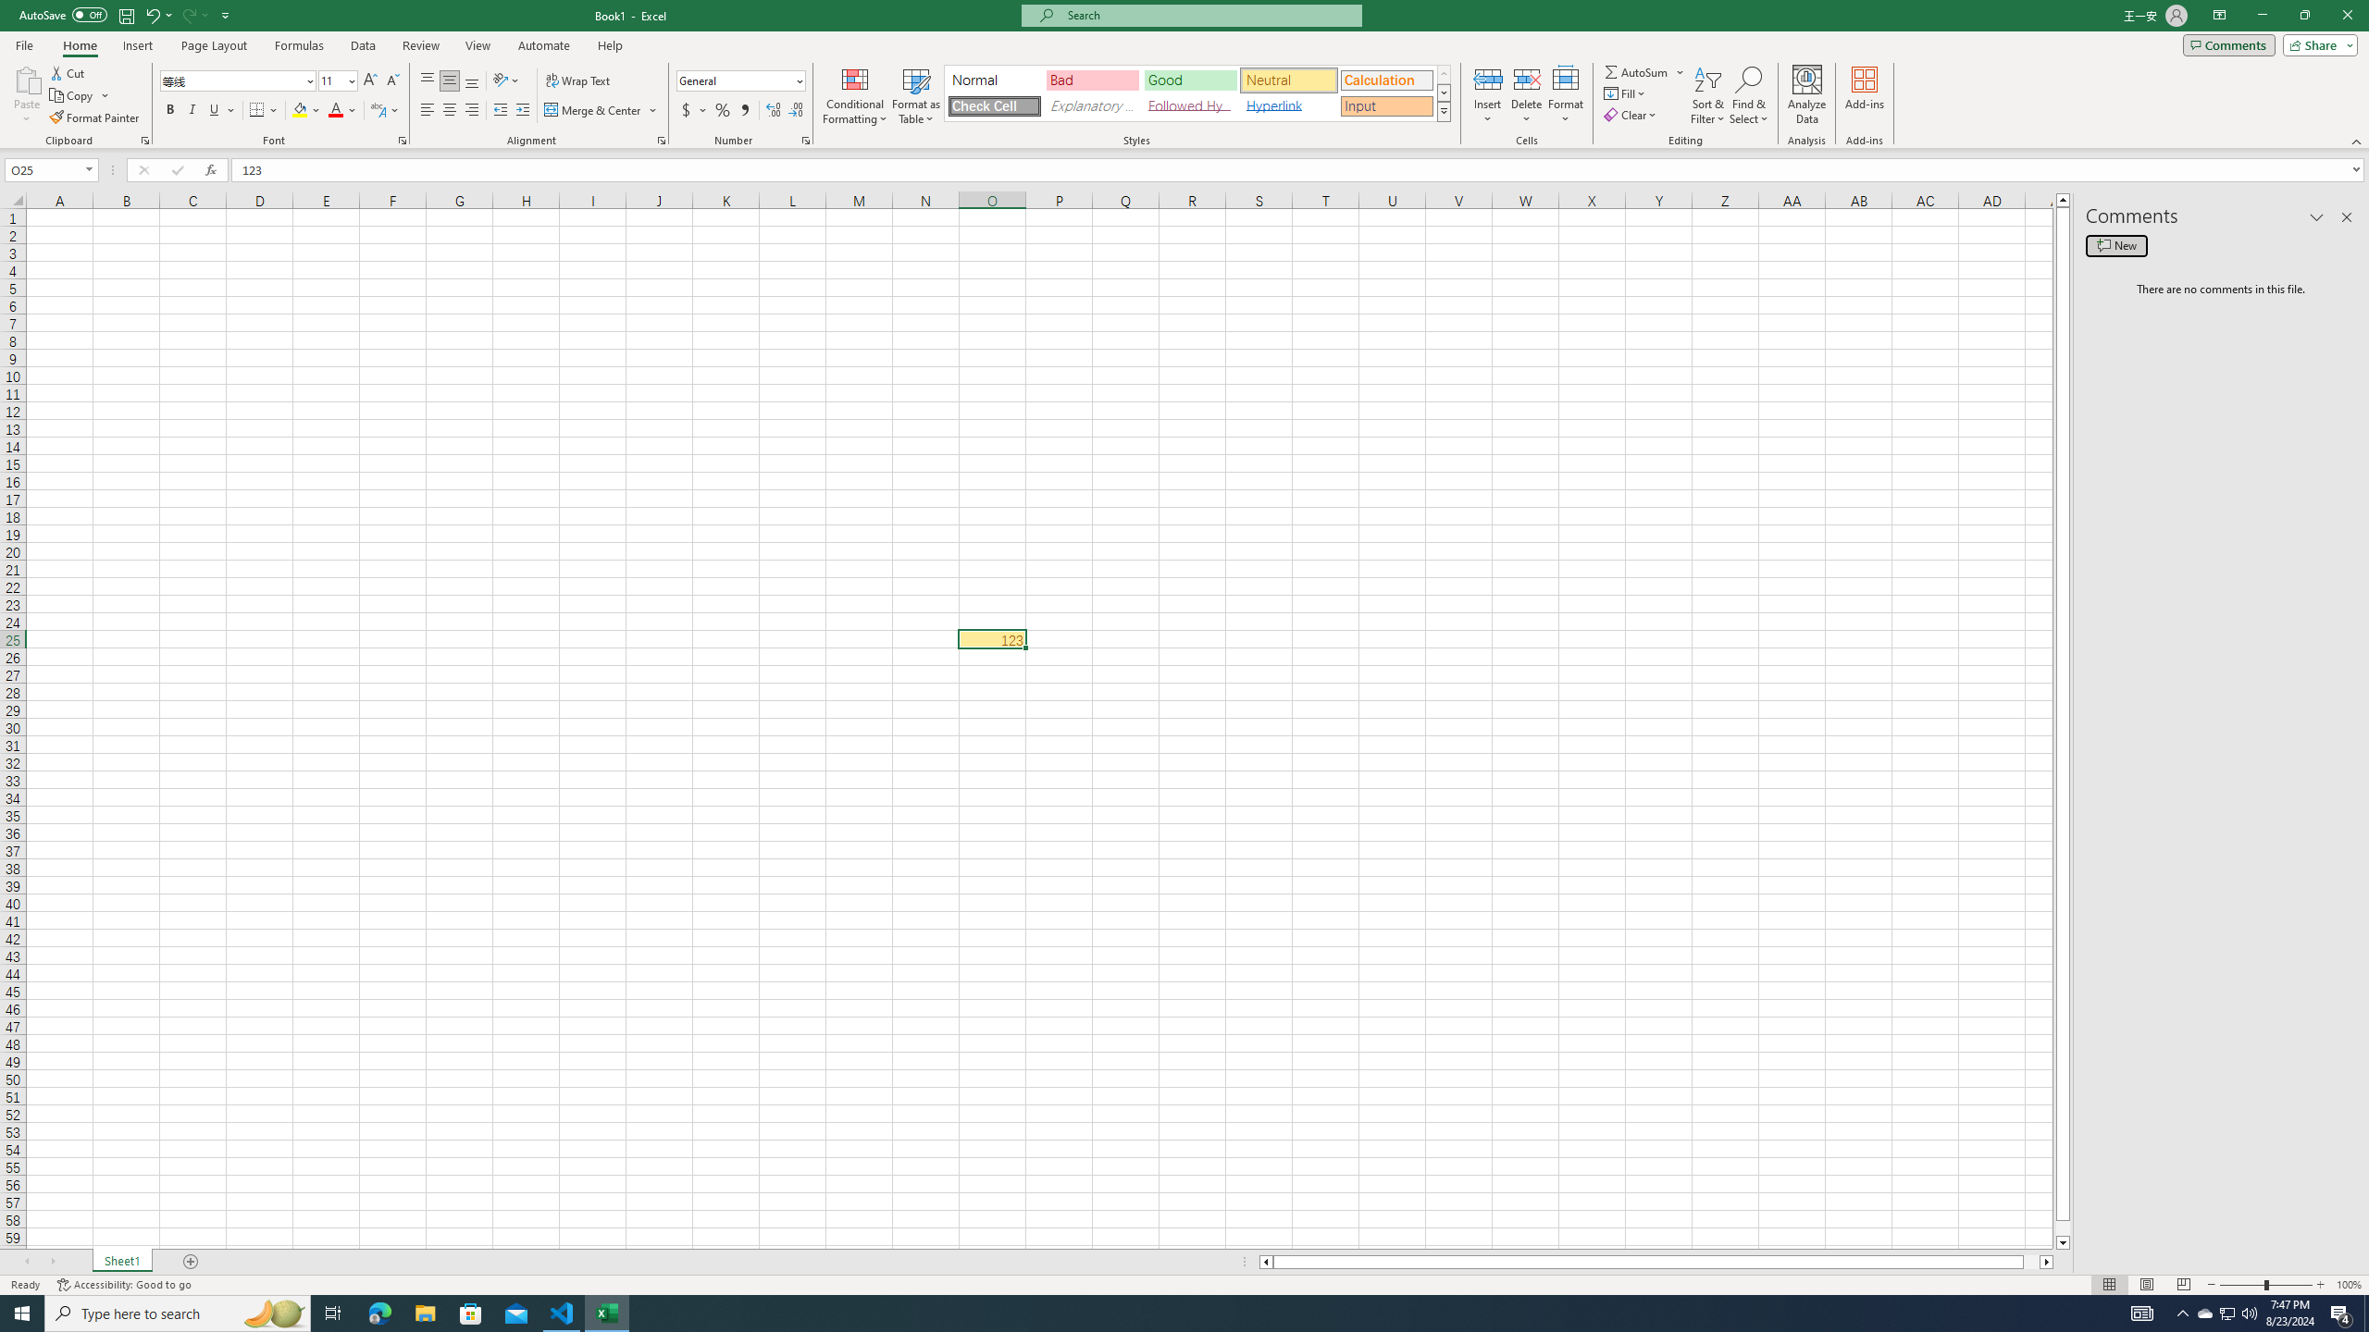 This screenshot has height=1332, width=2369. Describe the element at coordinates (2064, 200) in the screenshot. I see `Line up` at that location.